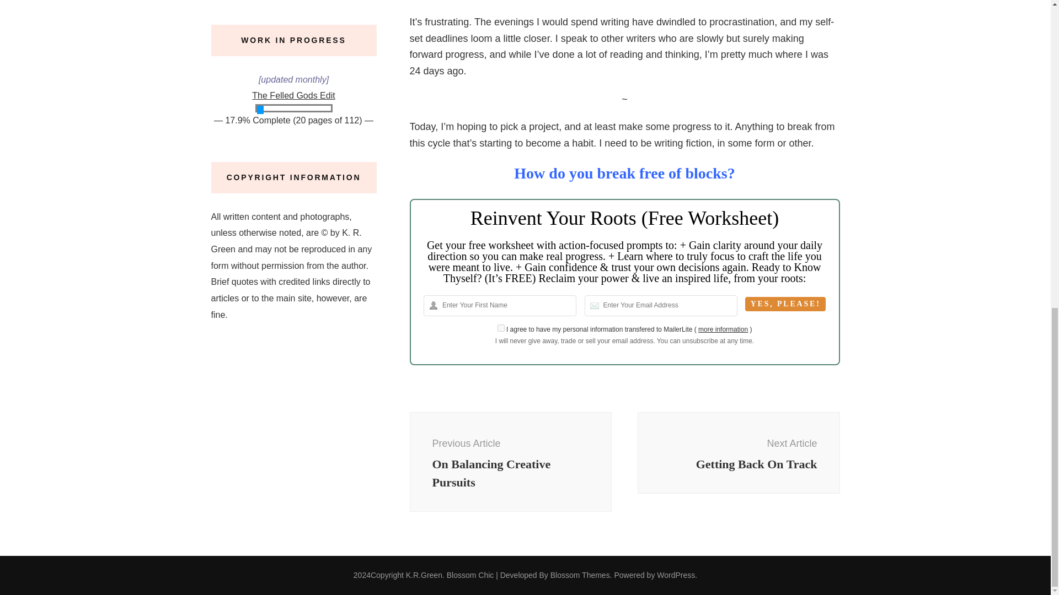 The width and height of the screenshot is (1059, 595). Describe the element at coordinates (501, 327) in the screenshot. I see `more information` at that location.